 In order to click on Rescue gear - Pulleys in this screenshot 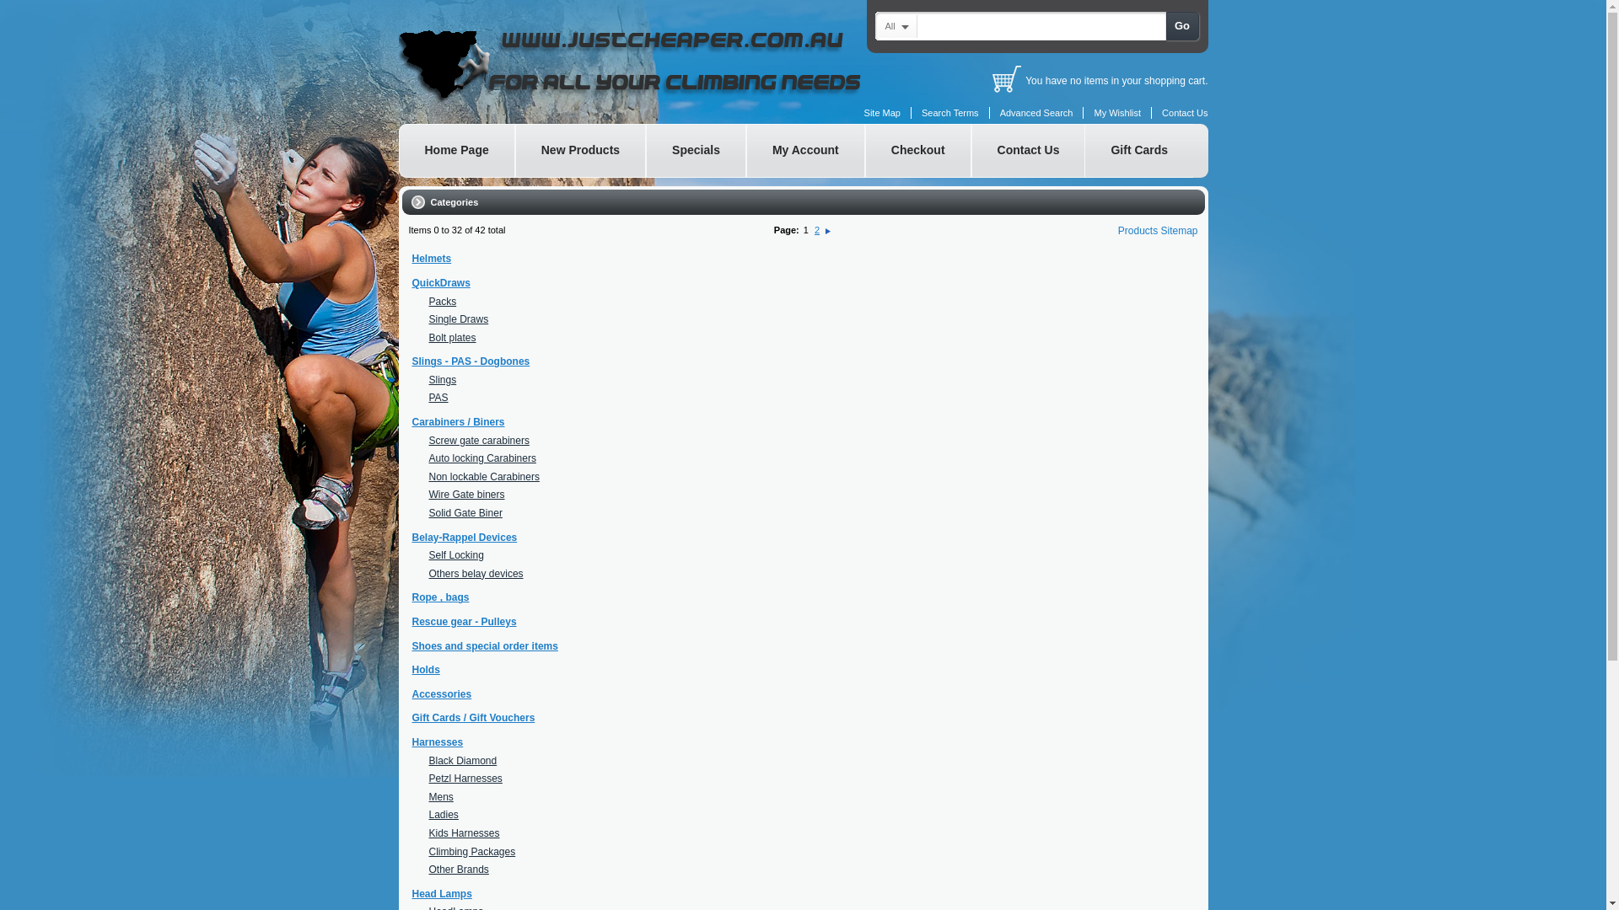, I will do `click(464, 622)`.